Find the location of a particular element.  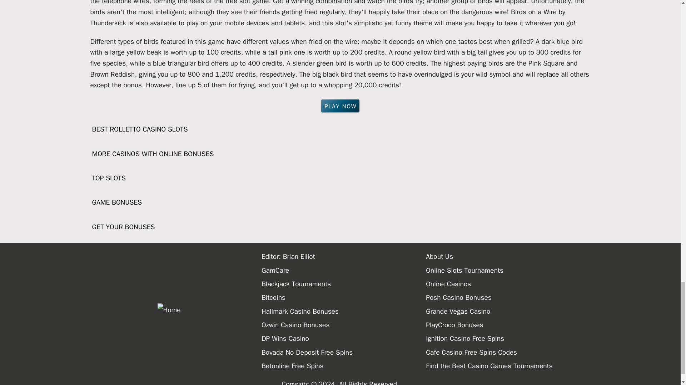

Bovada No Deposit Free Spins is located at coordinates (344, 352).